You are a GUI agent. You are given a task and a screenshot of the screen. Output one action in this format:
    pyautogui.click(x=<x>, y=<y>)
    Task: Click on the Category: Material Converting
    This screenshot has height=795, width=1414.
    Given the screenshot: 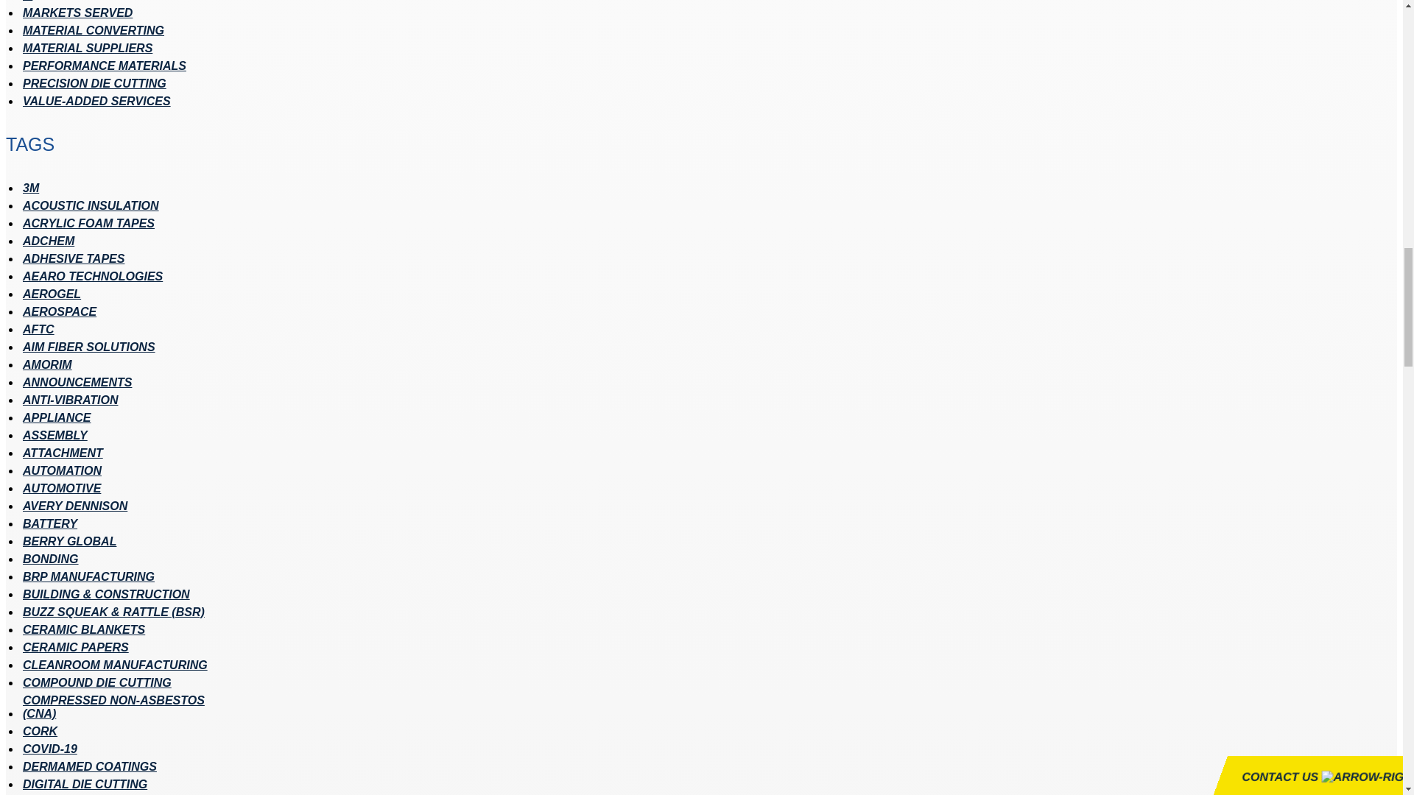 What is the action you would take?
    pyautogui.click(x=93, y=31)
    